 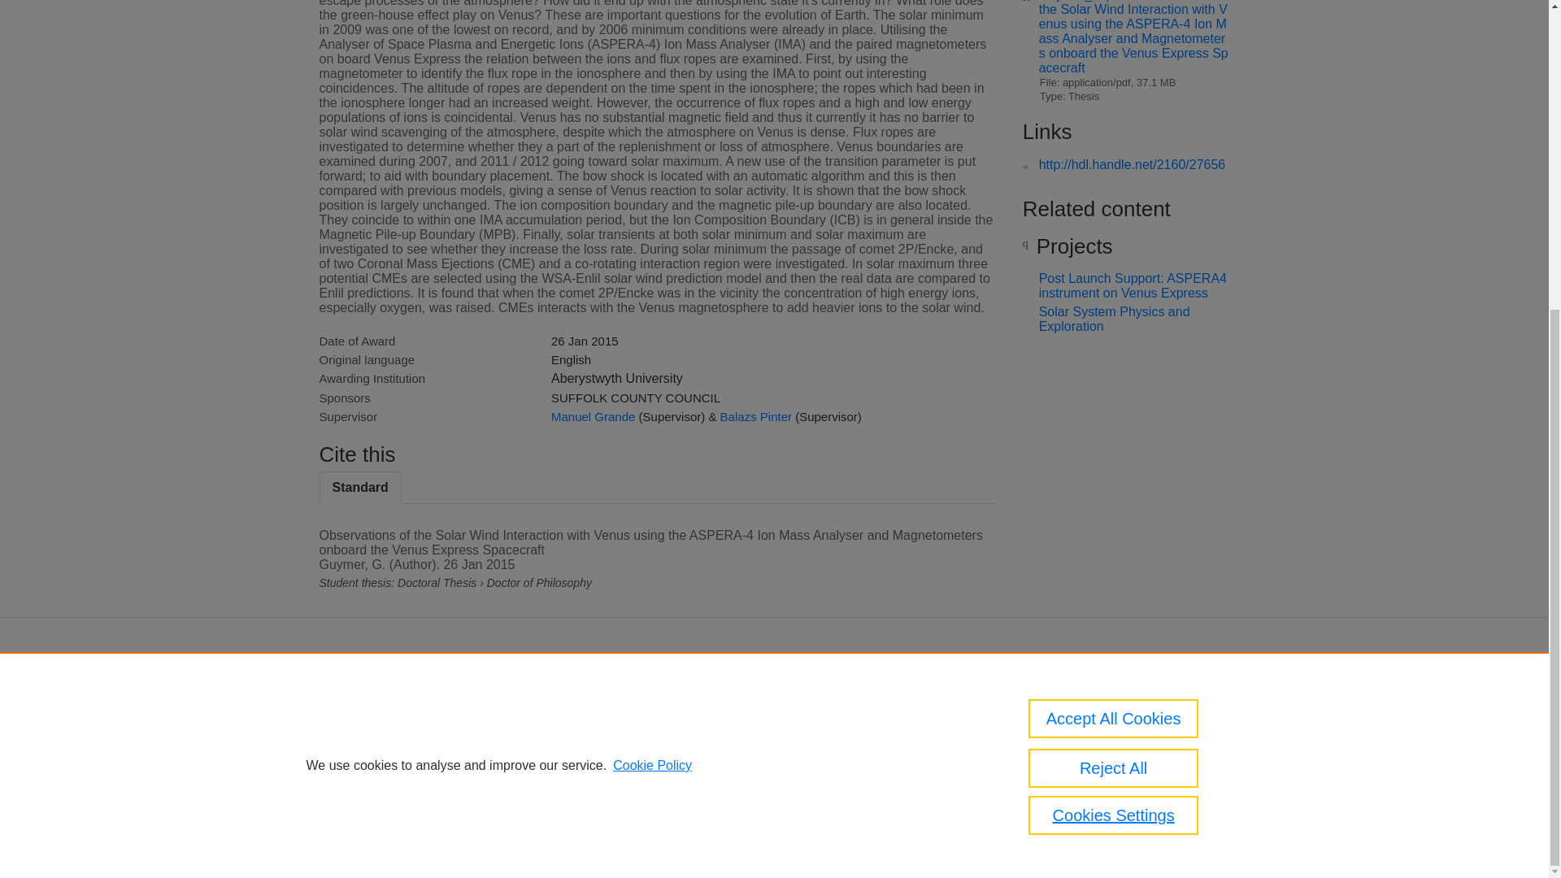 What do you see at coordinates (634, 802) in the screenshot?
I see `Cookies Settings` at bounding box center [634, 802].